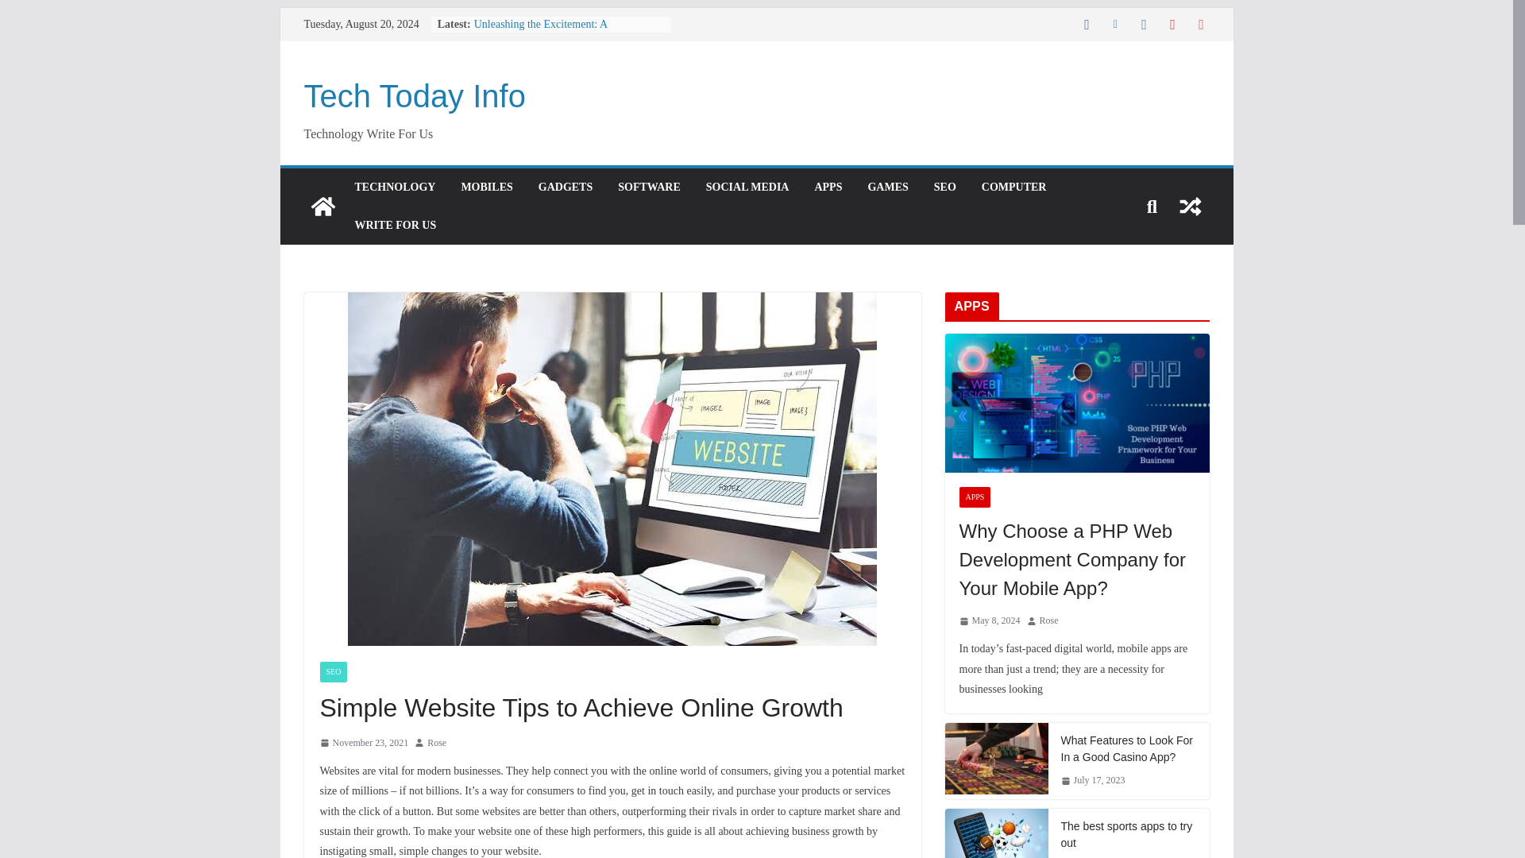  I want to click on SEO, so click(944, 187).